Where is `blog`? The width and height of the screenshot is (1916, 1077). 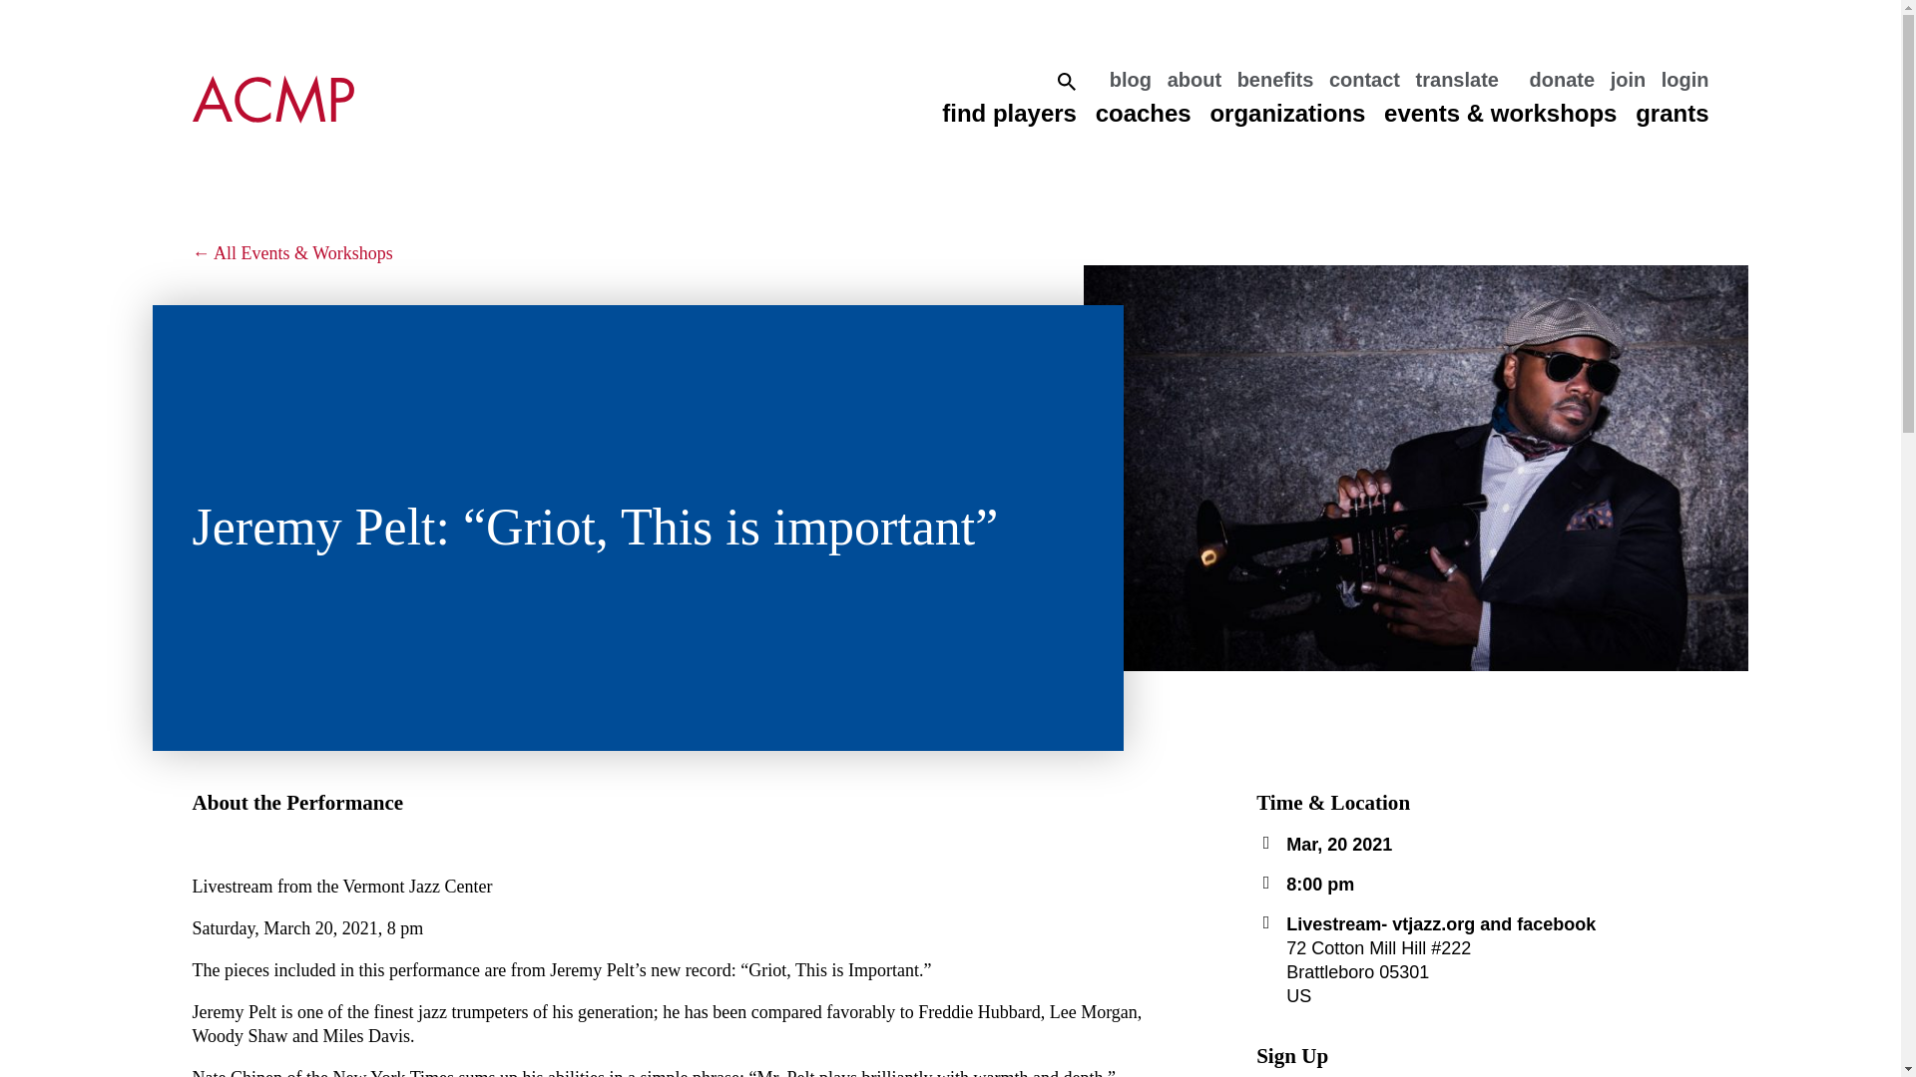 blog is located at coordinates (1130, 80).